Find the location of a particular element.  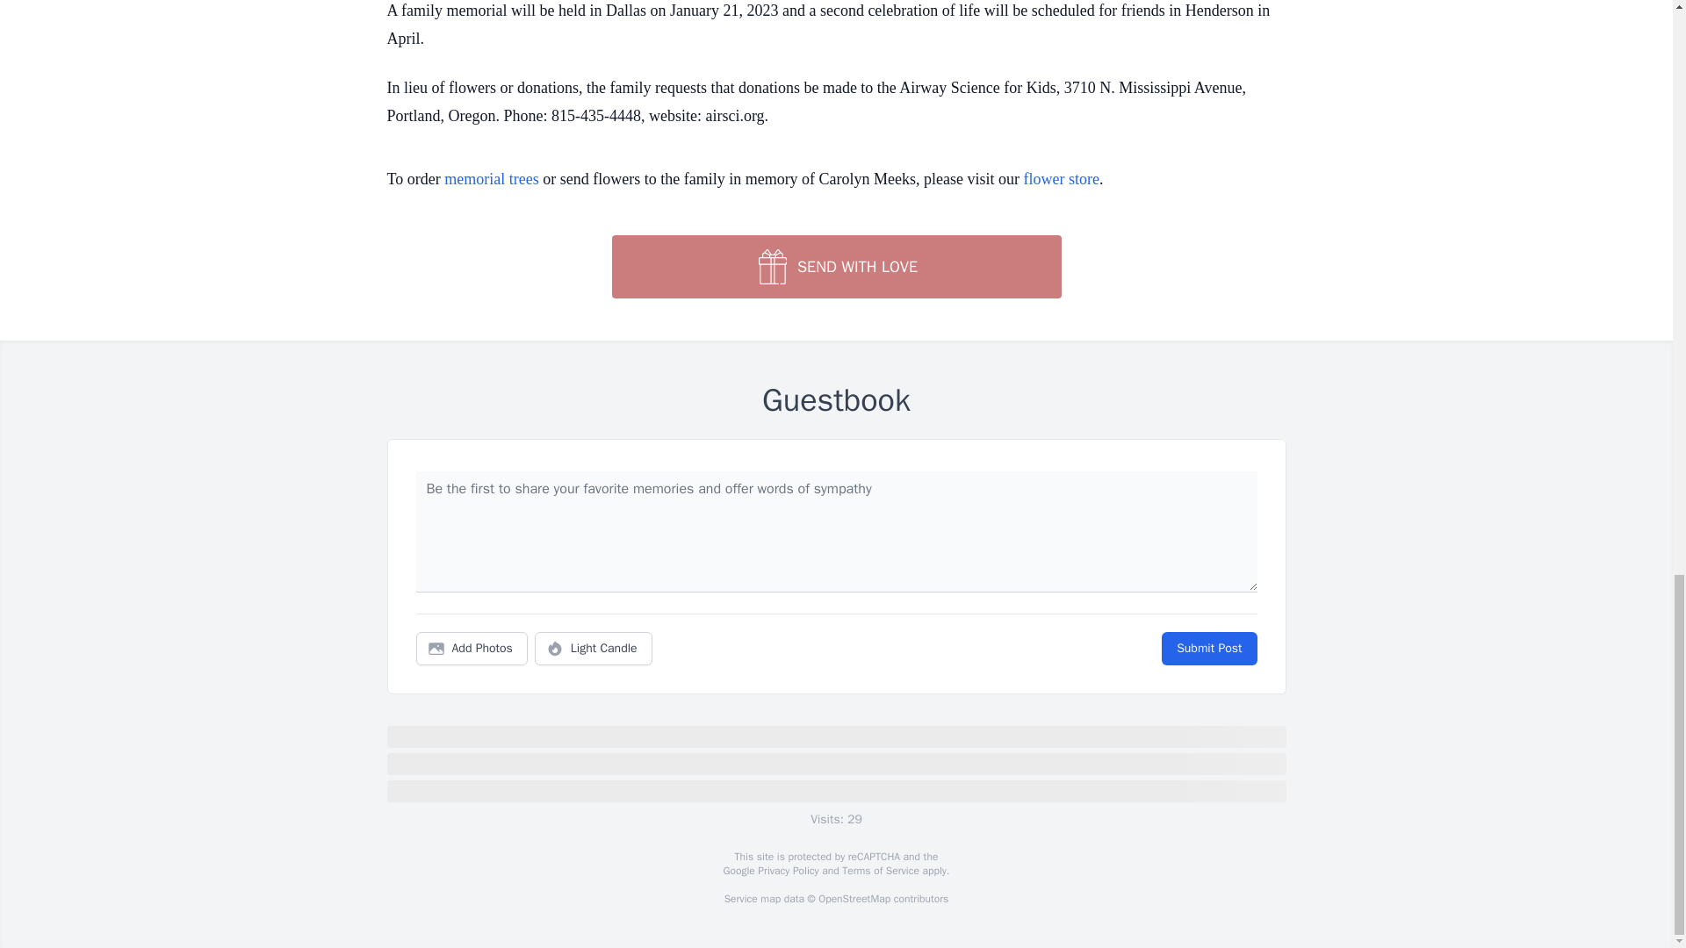

Light Candle is located at coordinates (594, 649).